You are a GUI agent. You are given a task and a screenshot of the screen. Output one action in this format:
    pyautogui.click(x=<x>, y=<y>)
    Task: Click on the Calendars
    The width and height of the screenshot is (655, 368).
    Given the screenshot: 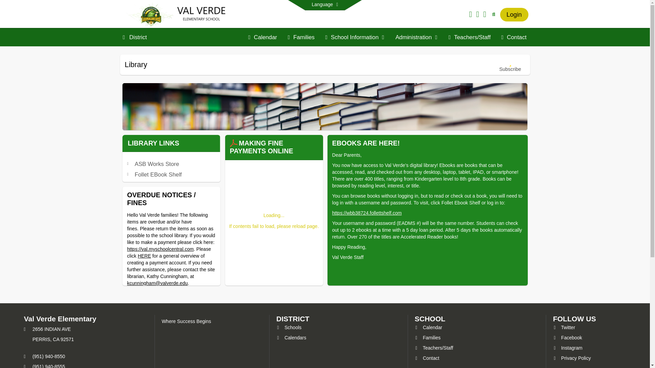 What is the action you would take?
    pyautogui.click(x=291, y=337)
    